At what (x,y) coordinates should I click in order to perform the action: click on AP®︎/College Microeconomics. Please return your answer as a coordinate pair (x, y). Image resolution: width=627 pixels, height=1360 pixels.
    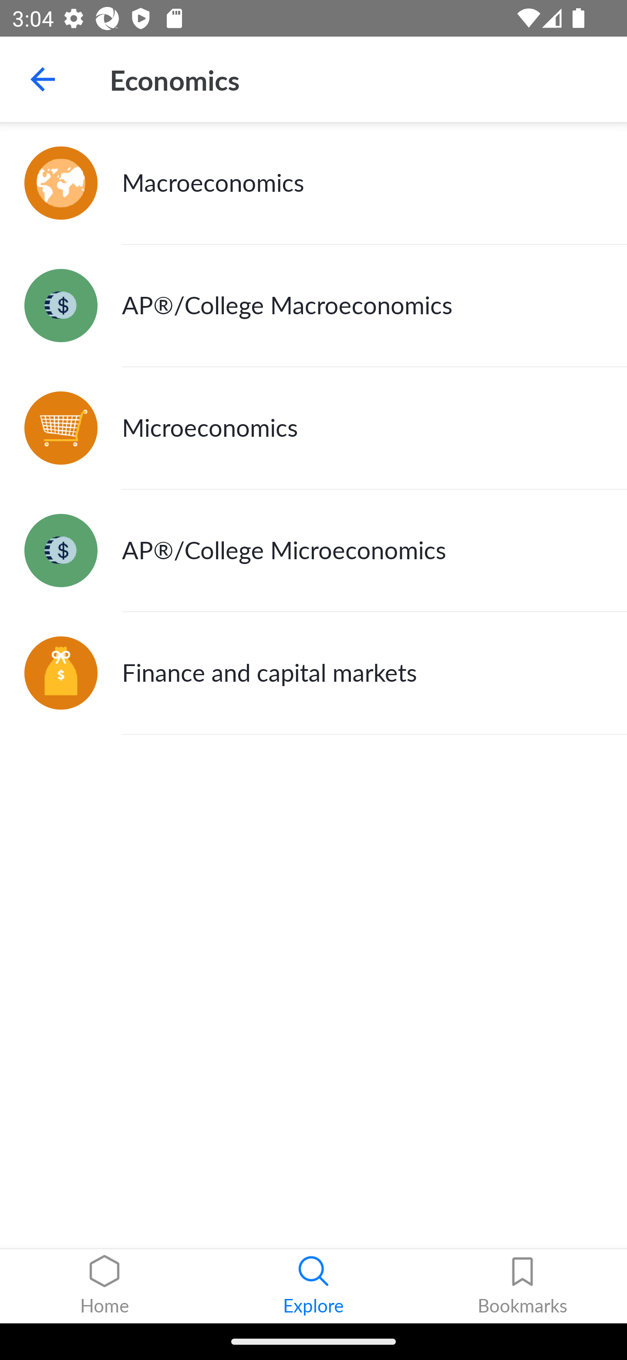
    Looking at the image, I should click on (313, 551).